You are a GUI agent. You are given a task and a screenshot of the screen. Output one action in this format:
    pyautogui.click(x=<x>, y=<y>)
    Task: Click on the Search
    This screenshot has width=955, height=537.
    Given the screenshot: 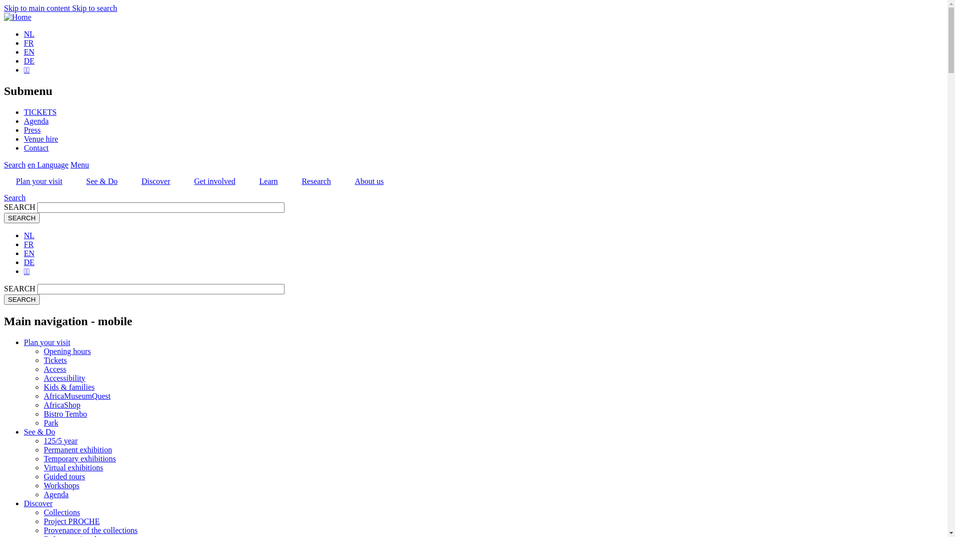 What is the action you would take?
    pyautogui.click(x=15, y=165)
    